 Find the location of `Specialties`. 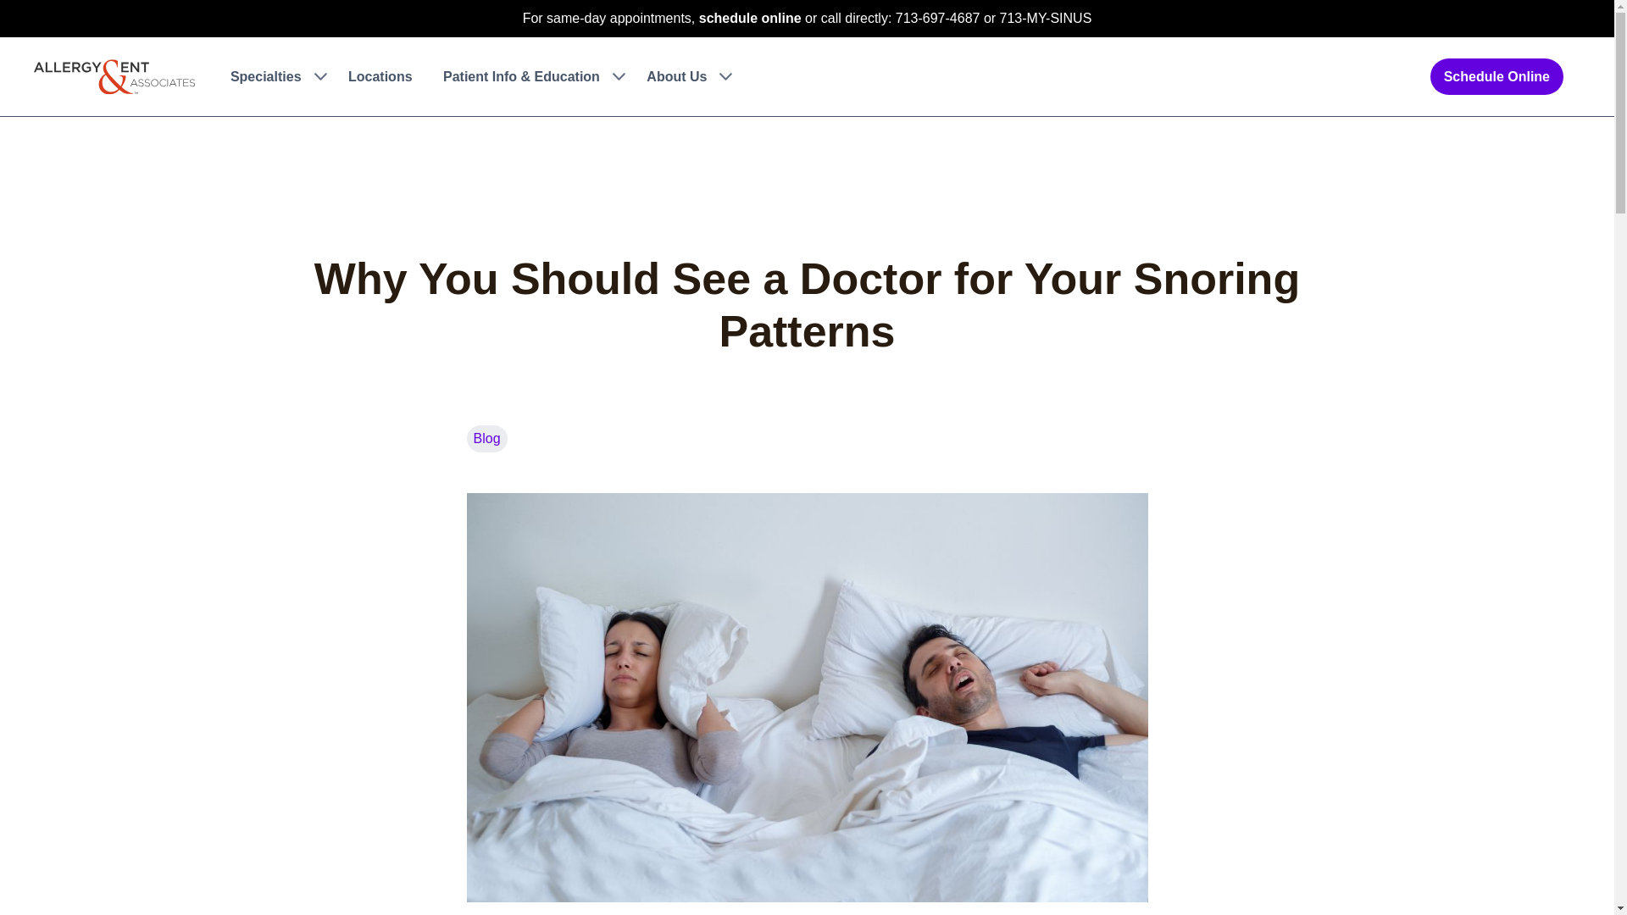

Specialties is located at coordinates (274, 76).